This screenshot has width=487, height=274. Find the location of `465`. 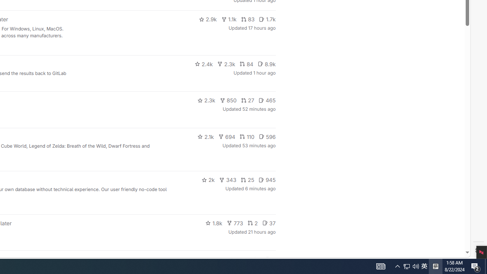

465 is located at coordinates (267, 100).